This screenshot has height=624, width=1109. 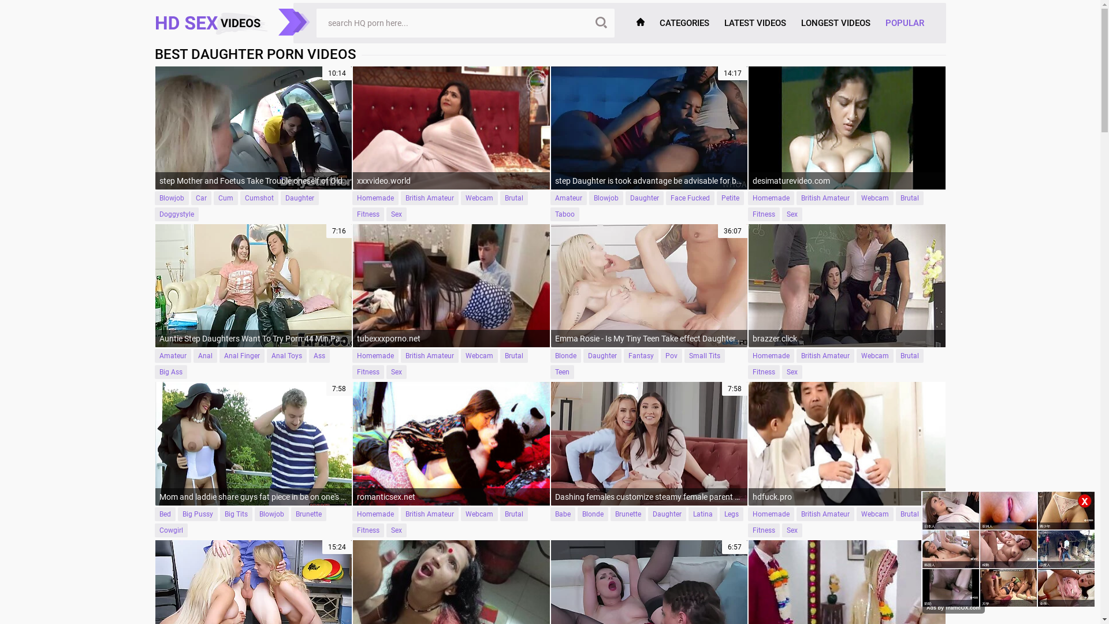 I want to click on Sex, so click(x=396, y=372).